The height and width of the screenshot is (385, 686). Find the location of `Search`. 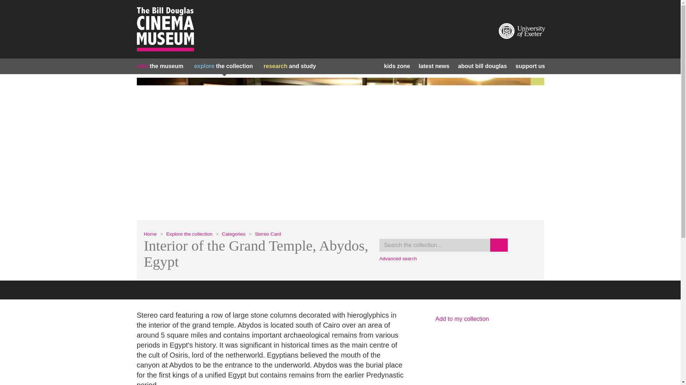

Search is located at coordinates (499, 245).